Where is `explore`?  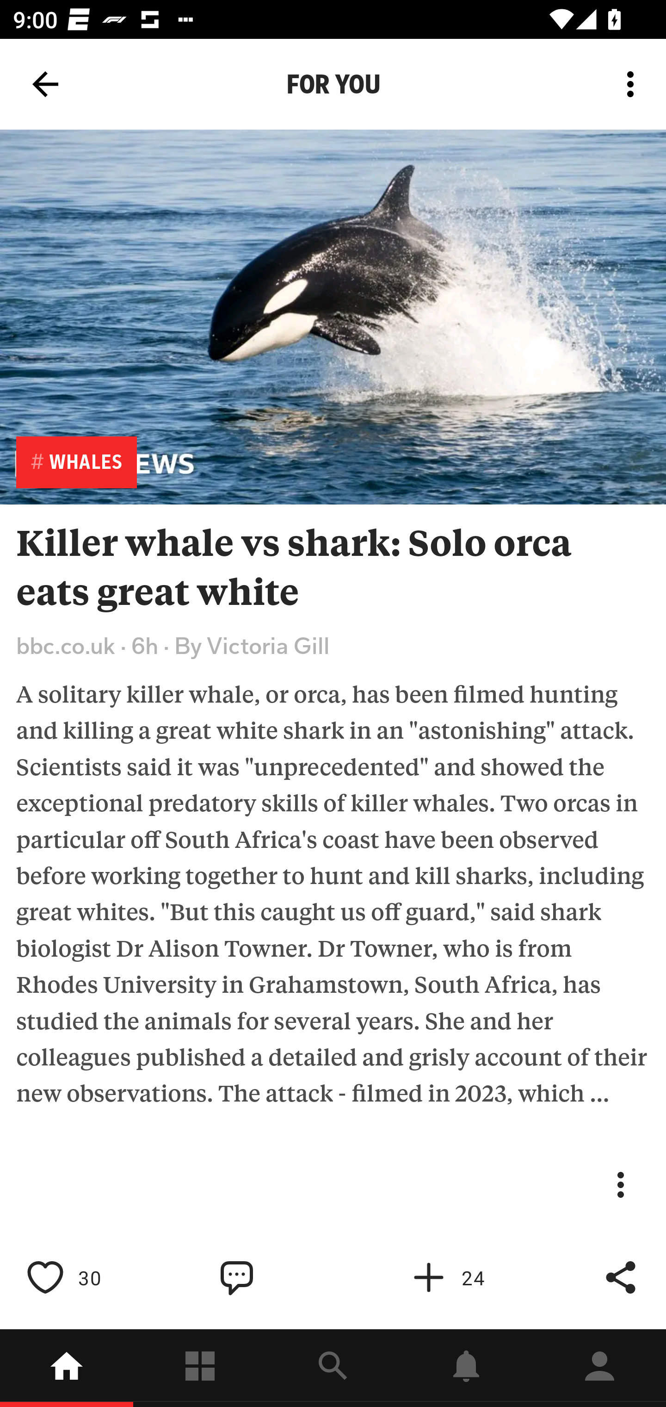 explore is located at coordinates (333, 1368).